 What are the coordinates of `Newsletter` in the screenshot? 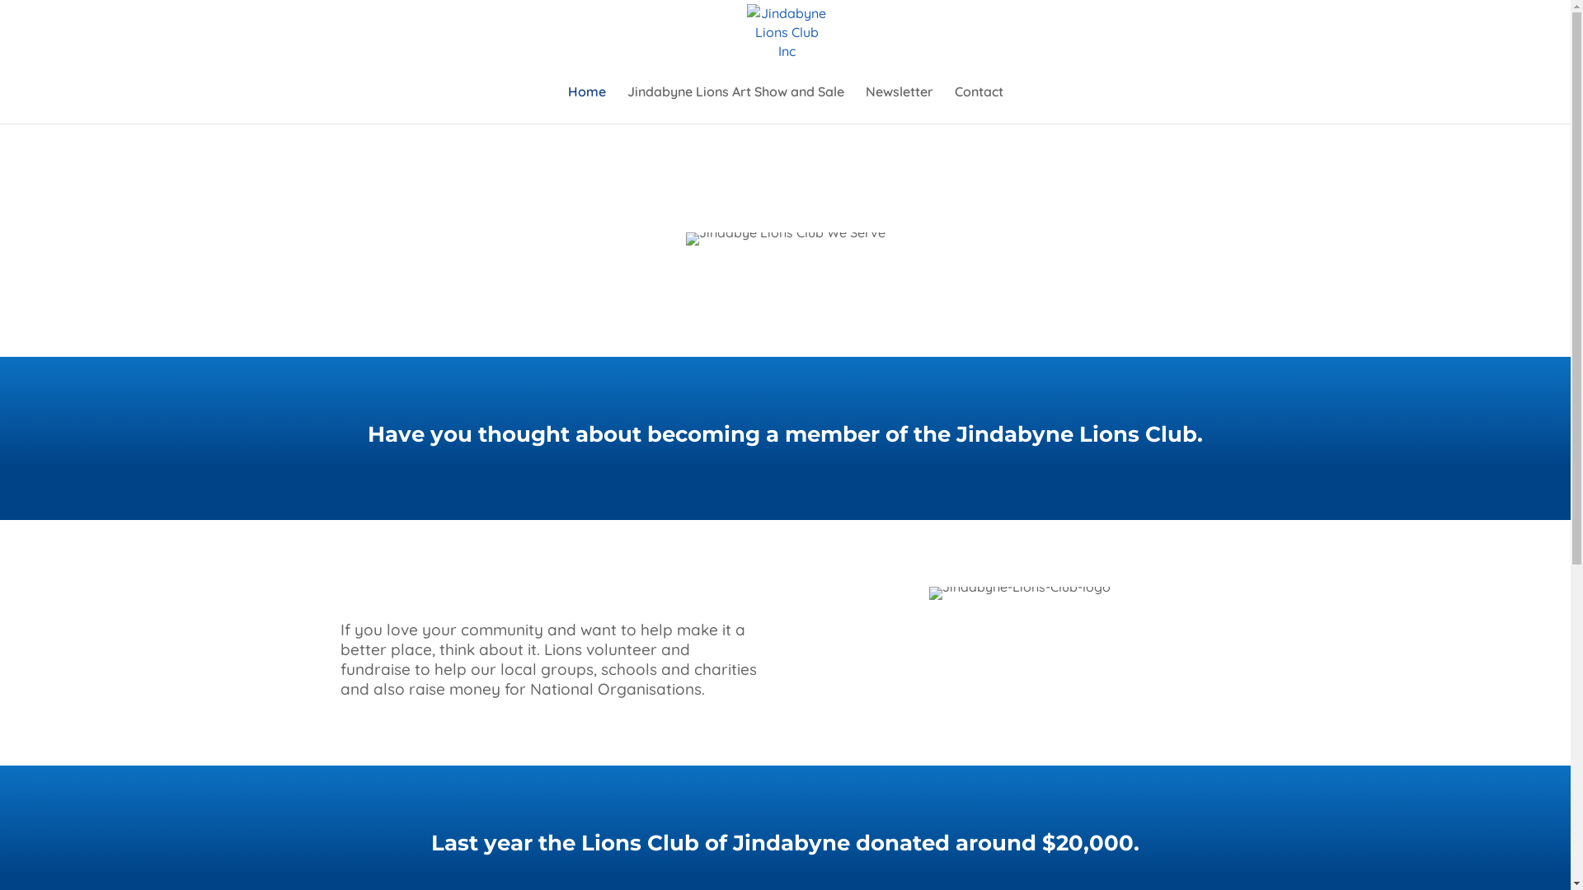 It's located at (900, 105).